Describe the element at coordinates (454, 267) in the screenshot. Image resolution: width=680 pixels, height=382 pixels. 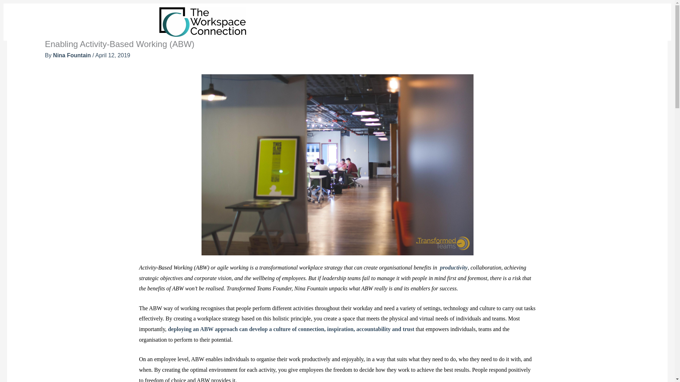
I see `productivity` at that location.